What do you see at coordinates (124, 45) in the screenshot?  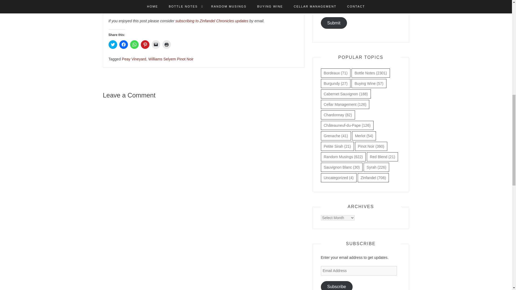 I see `Click to share on Facebook` at bounding box center [124, 45].